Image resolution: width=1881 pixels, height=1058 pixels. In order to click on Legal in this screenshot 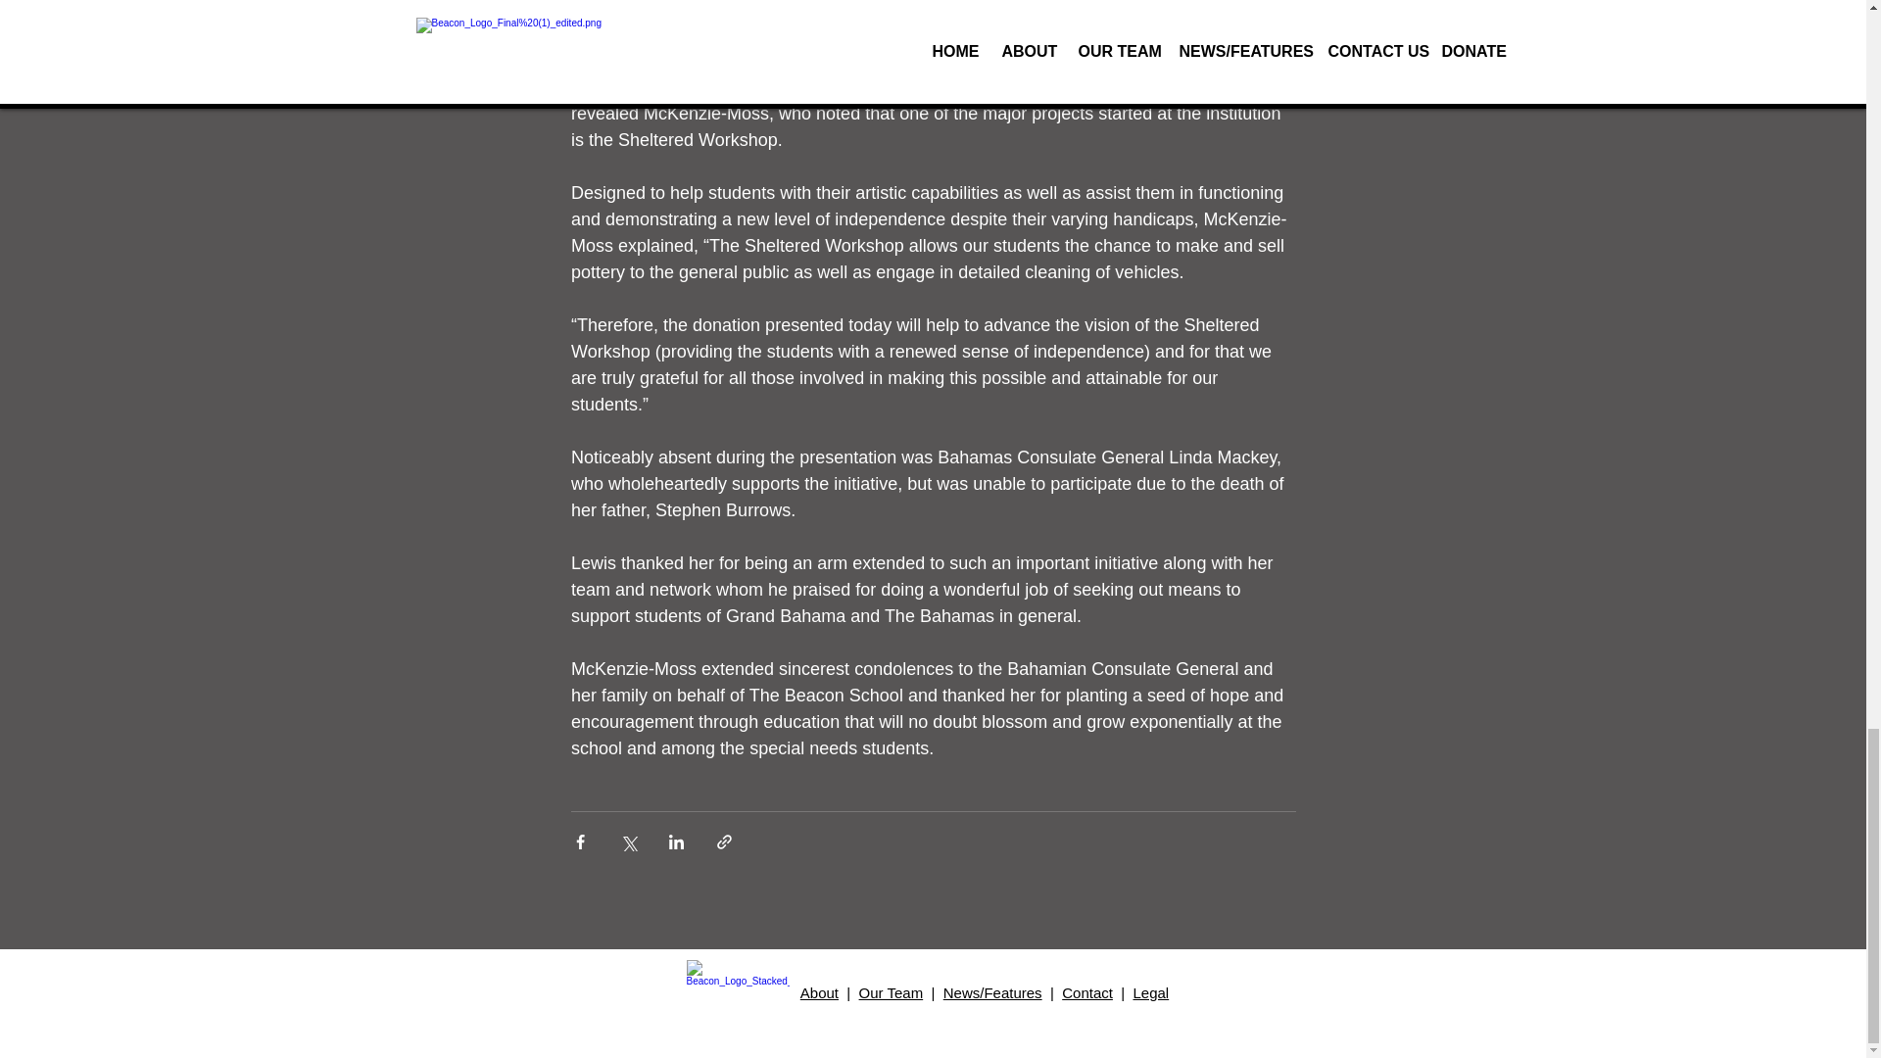, I will do `click(1150, 992)`.